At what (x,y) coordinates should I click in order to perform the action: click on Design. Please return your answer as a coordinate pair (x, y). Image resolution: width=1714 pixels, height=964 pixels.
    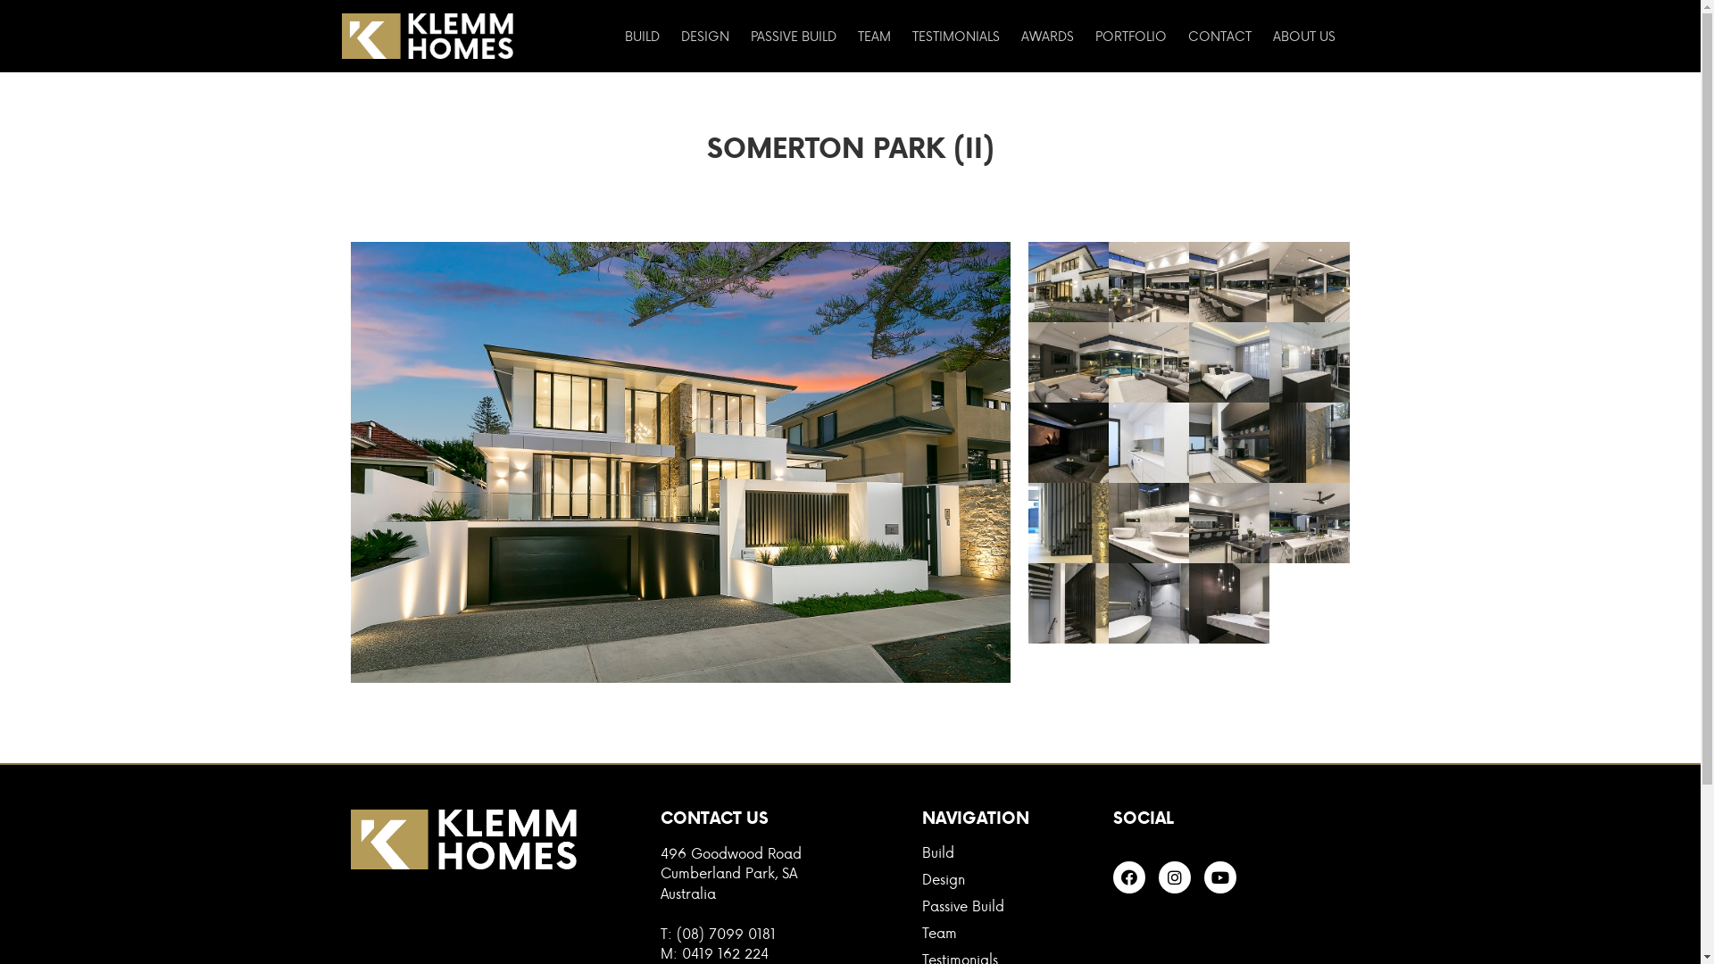
    Looking at the image, I should click on (1009, 879).